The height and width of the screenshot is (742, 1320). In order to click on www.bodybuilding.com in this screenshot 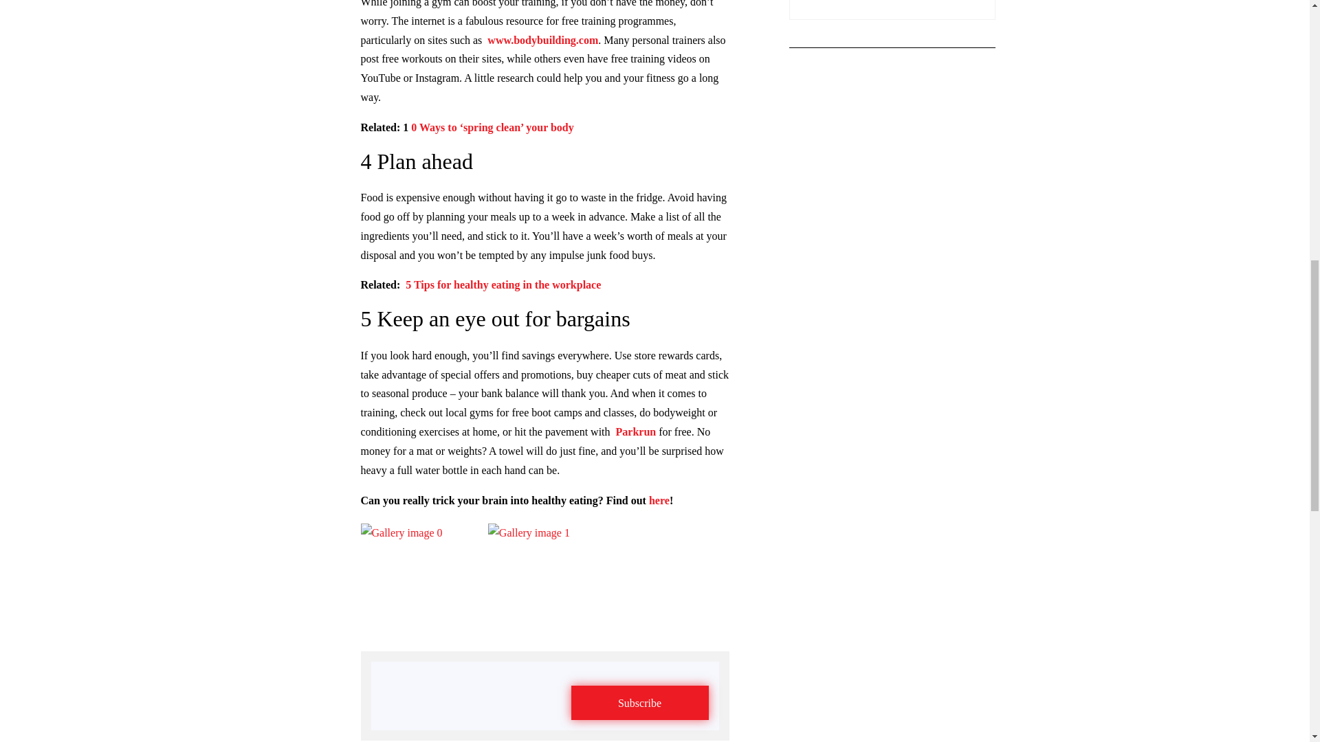, I will do `click(542, 40)`.